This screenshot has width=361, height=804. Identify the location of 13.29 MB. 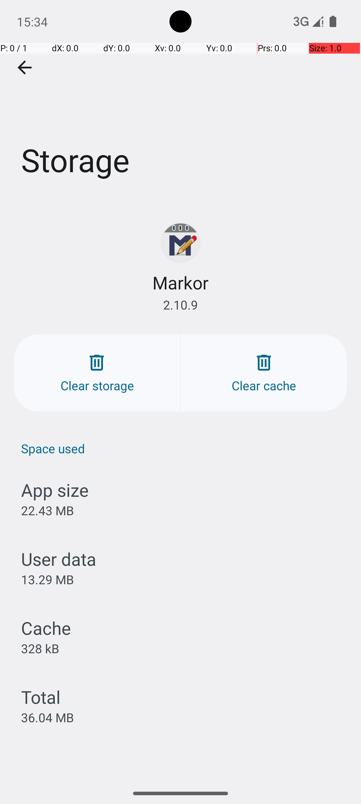
(47, 580).